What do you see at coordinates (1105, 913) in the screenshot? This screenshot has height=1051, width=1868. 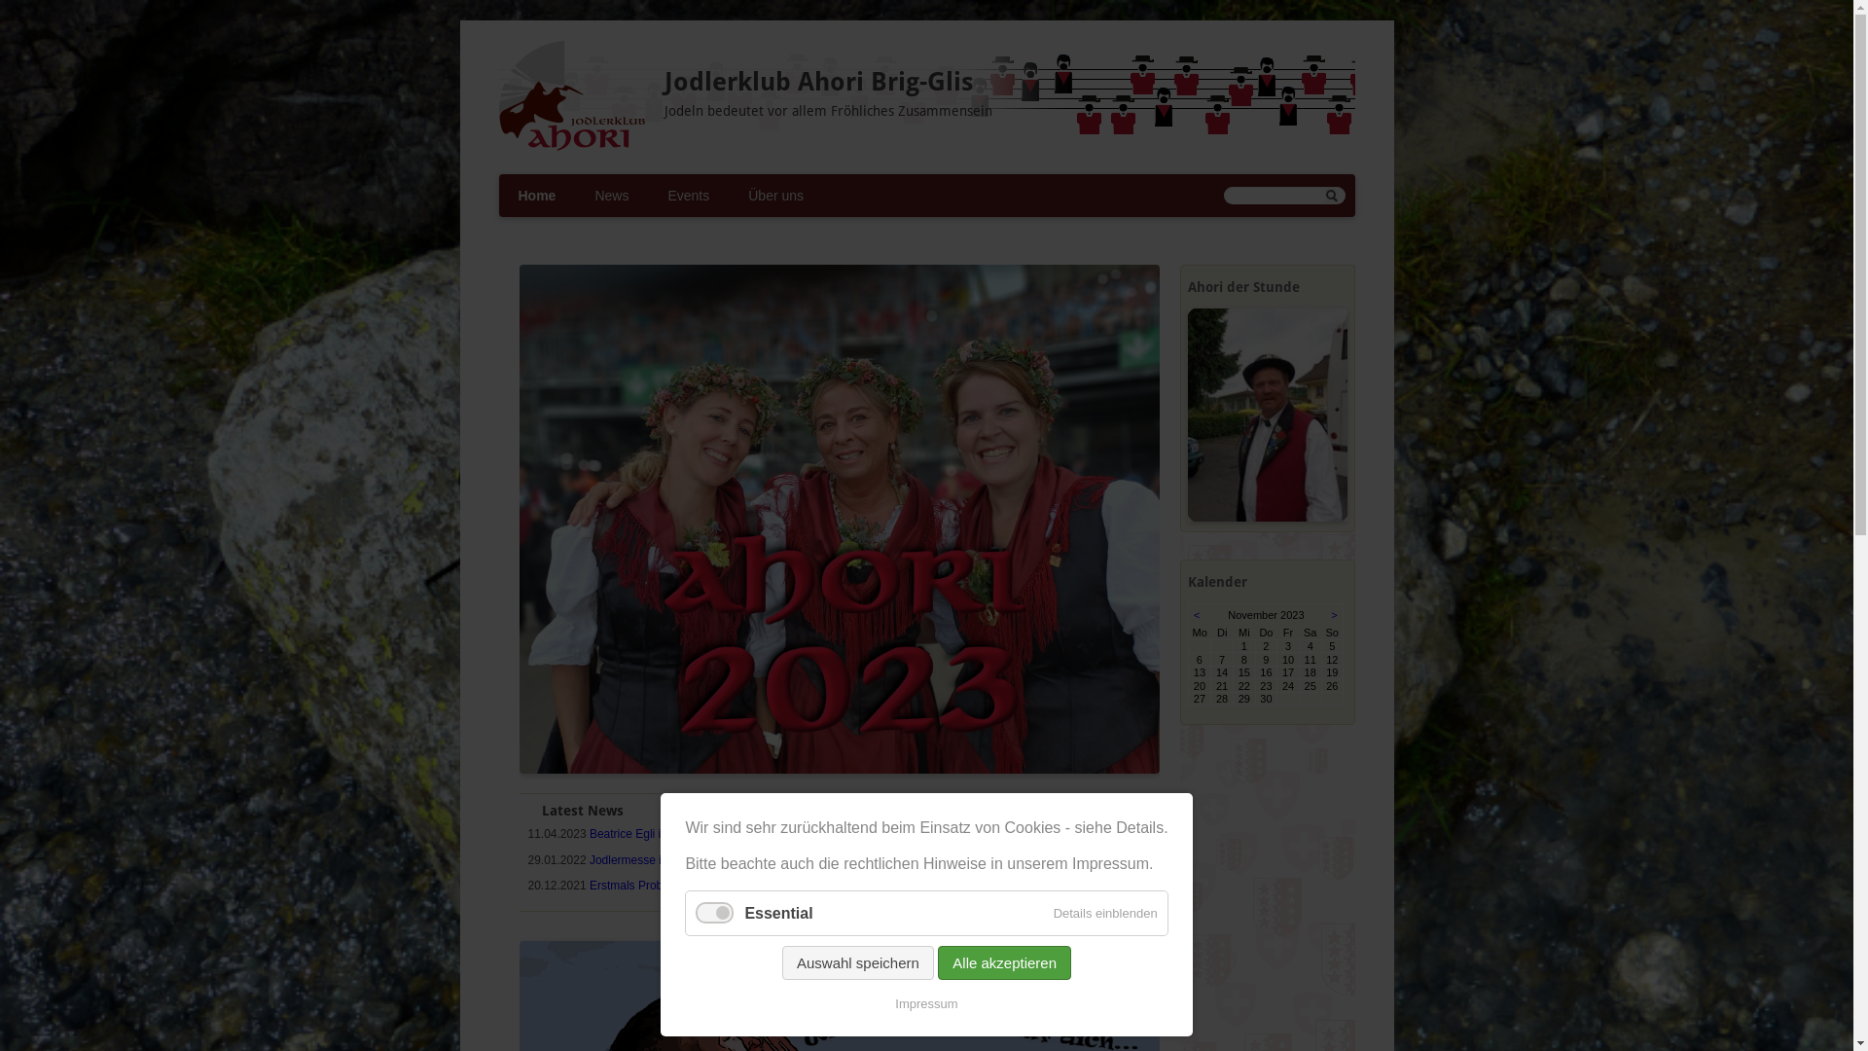 I see `Details einblenden` at bounding box center [1105, 913].